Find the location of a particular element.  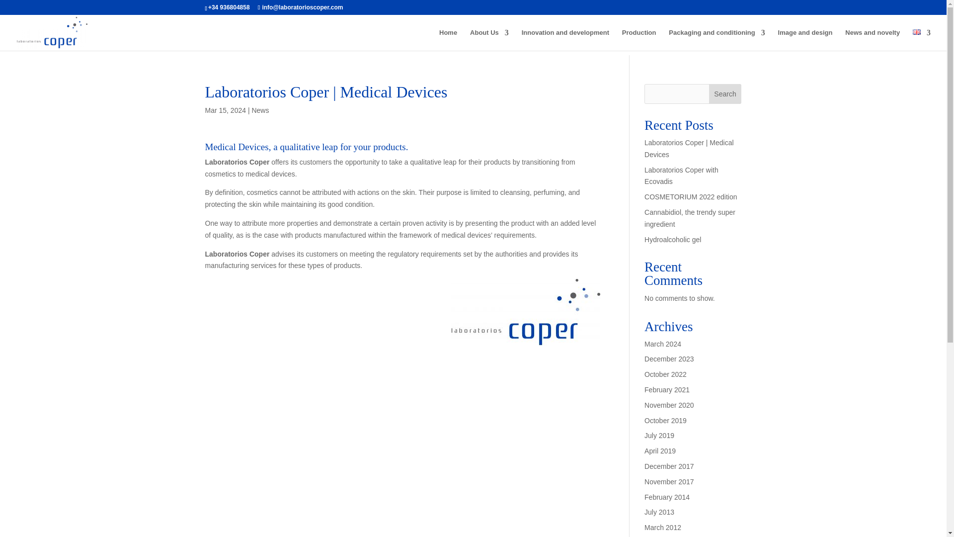

Image and design is located at coordinates (805, 40).